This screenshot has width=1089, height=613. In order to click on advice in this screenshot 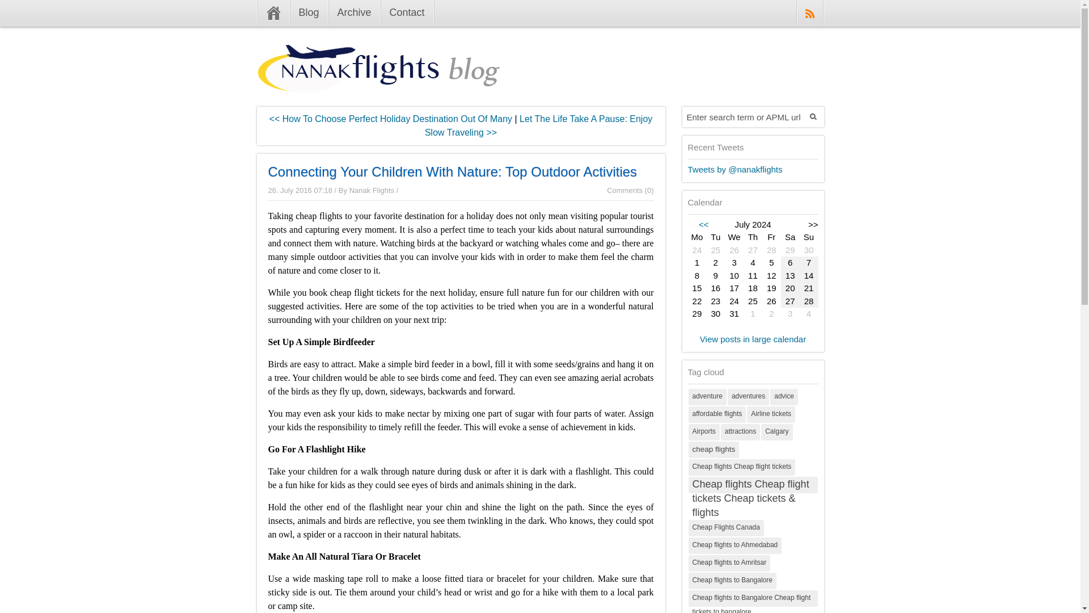, I will do `click(784, 396)`.